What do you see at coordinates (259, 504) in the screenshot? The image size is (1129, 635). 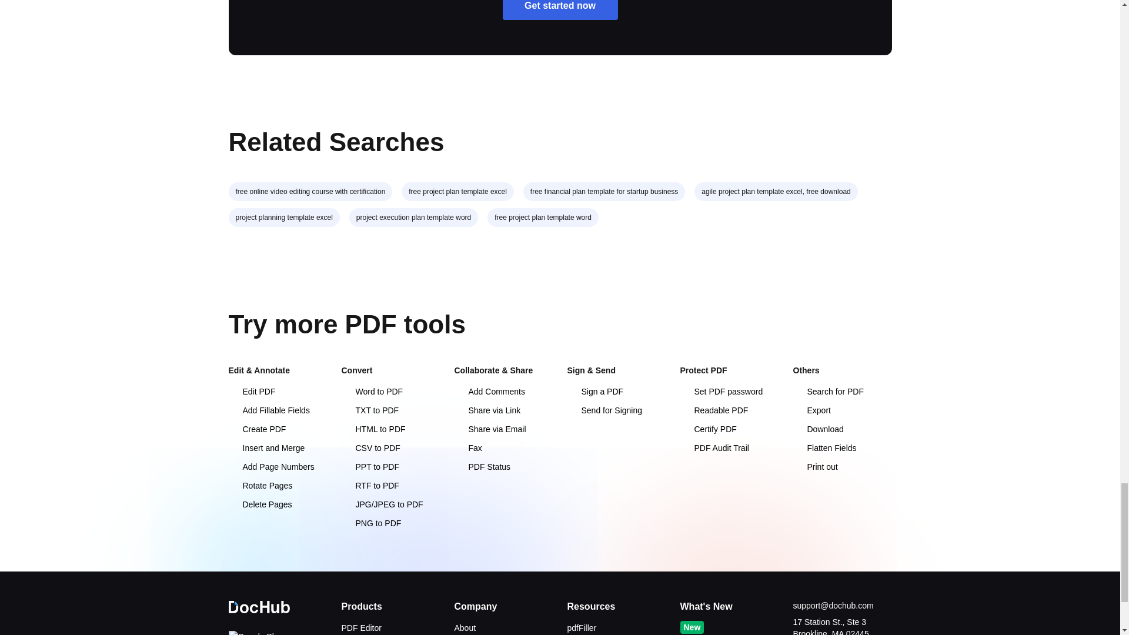 I see `Delete Pages` at bounding box center [259, 504].